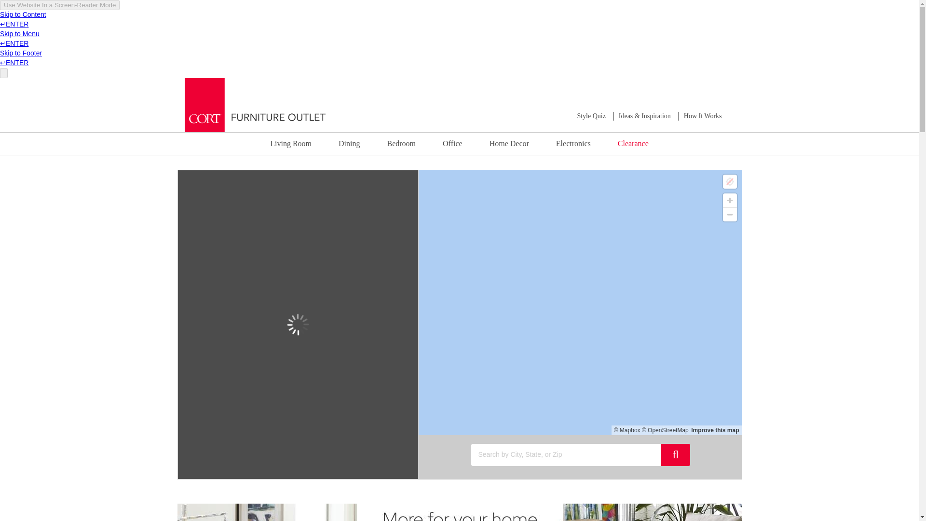  I want to click on Style Quiz, so click(591, 116).